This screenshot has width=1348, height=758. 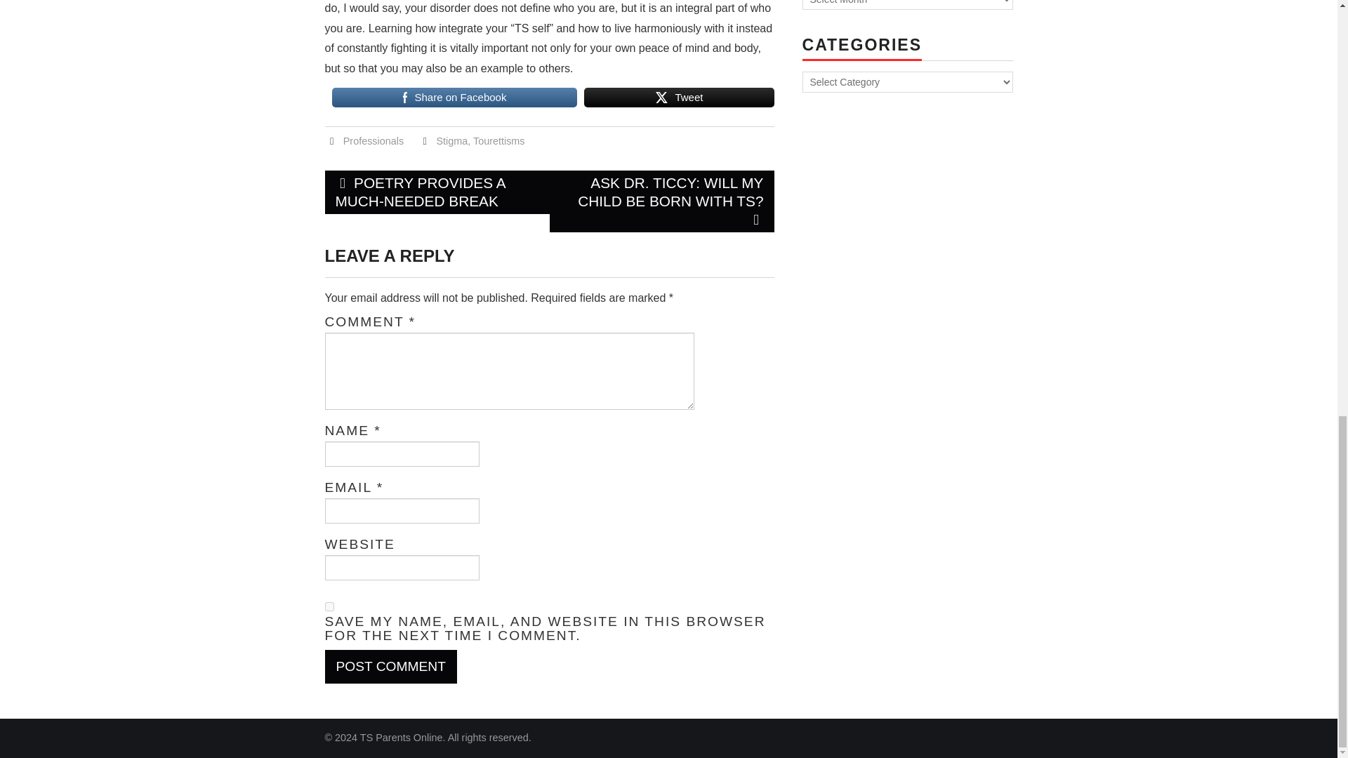 What do you see at coordinates (329, 606) in the screenshot?
I see `yes` at bounding box center [329, 606].